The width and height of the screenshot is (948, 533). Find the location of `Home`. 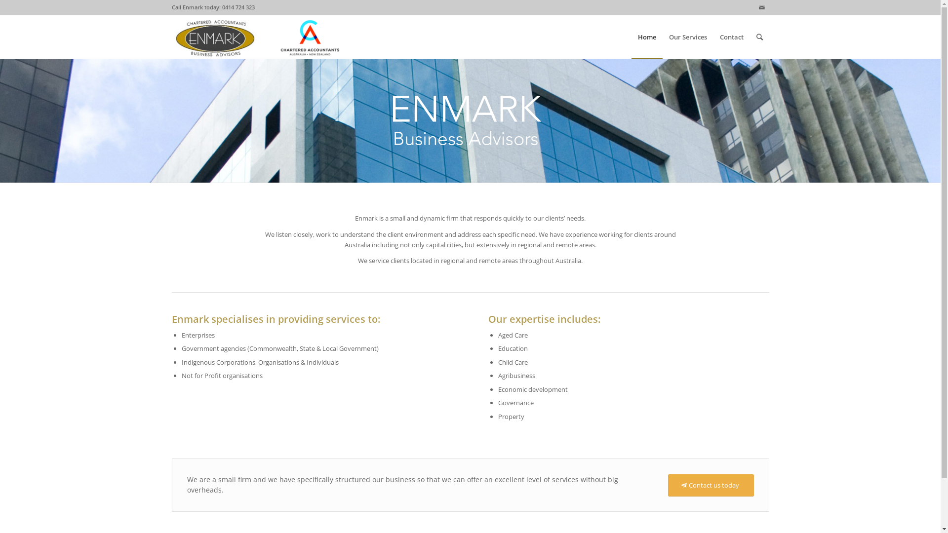

Home is located at coordinates (647, 37).